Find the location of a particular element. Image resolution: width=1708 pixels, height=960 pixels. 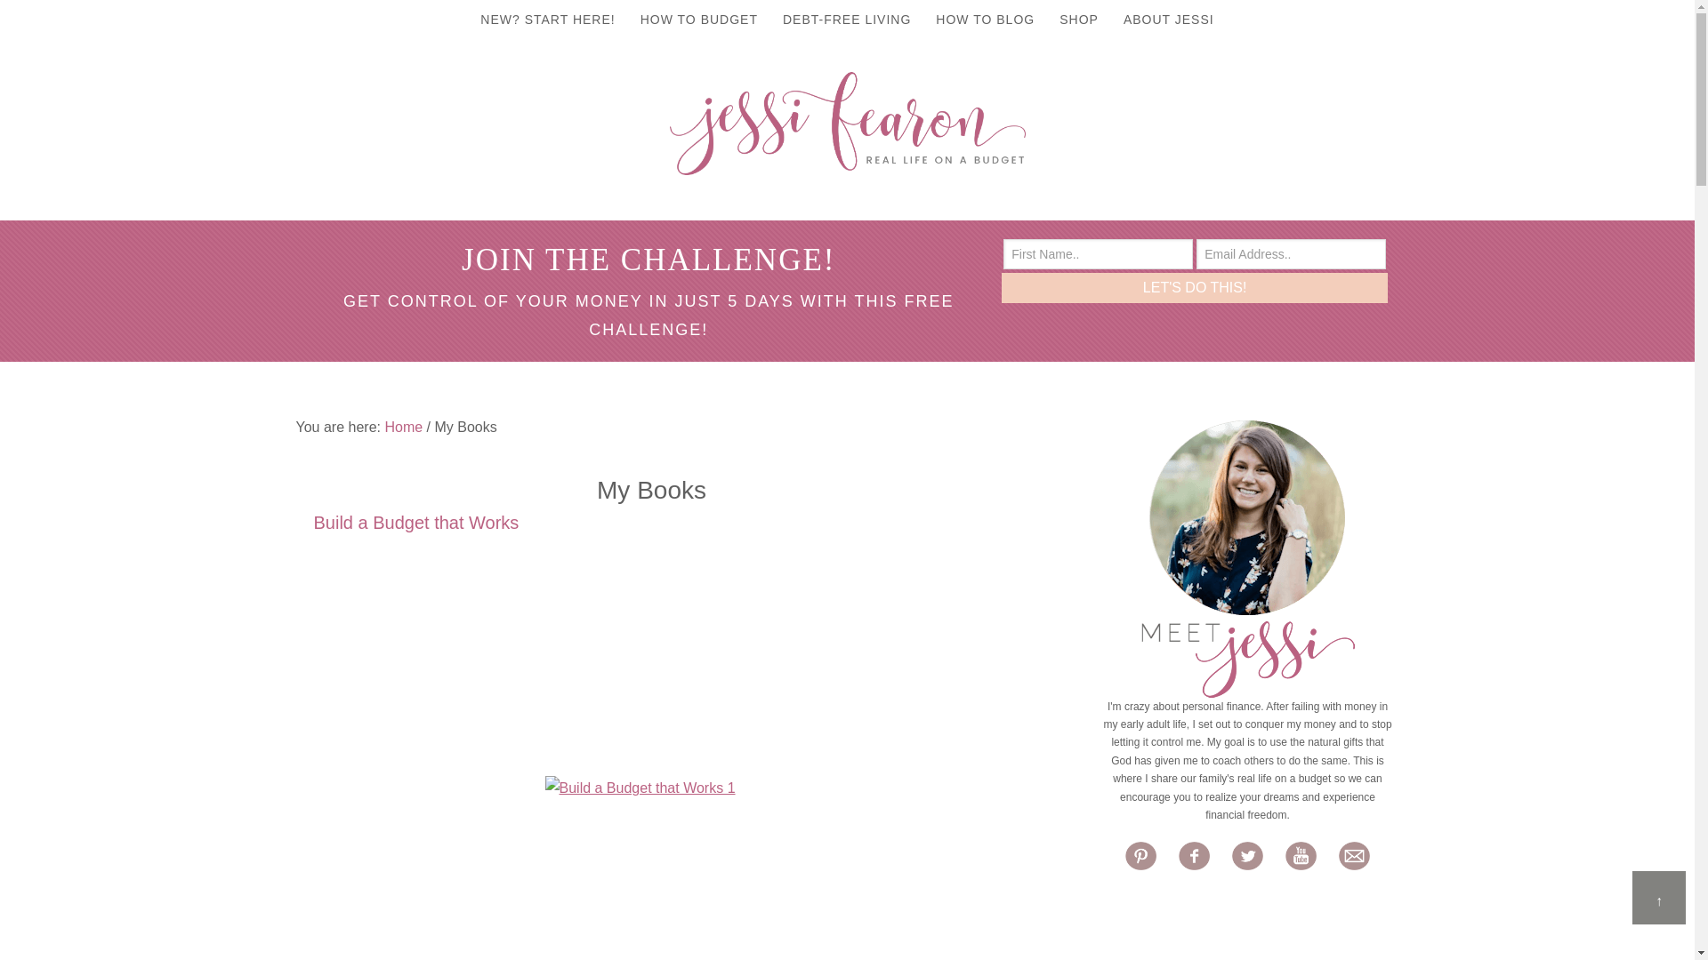

HOW TO BLOG is located at coordinates (985, 20).